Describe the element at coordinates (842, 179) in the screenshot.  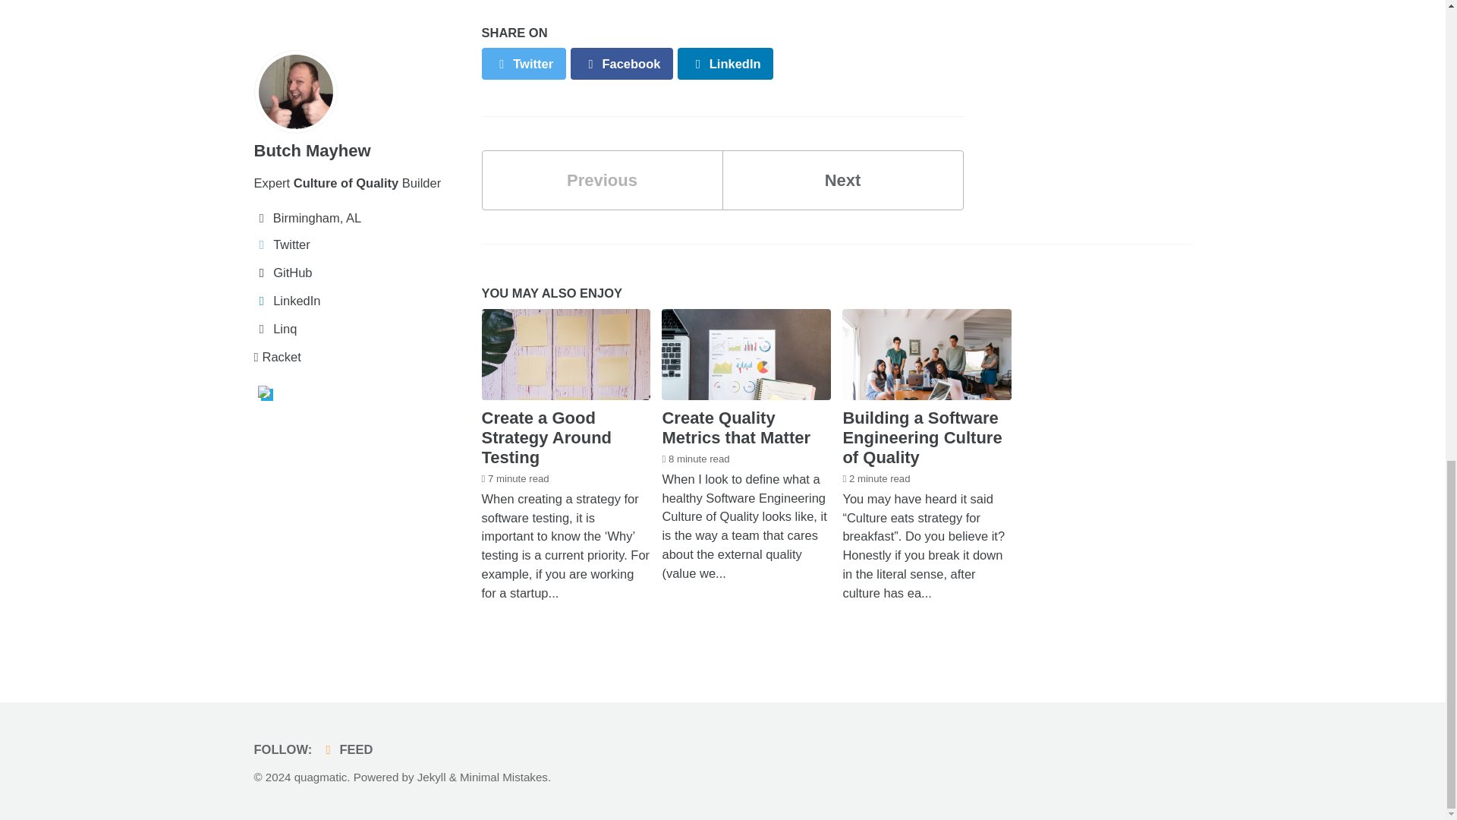
I see `Share on Facebook` at that location.